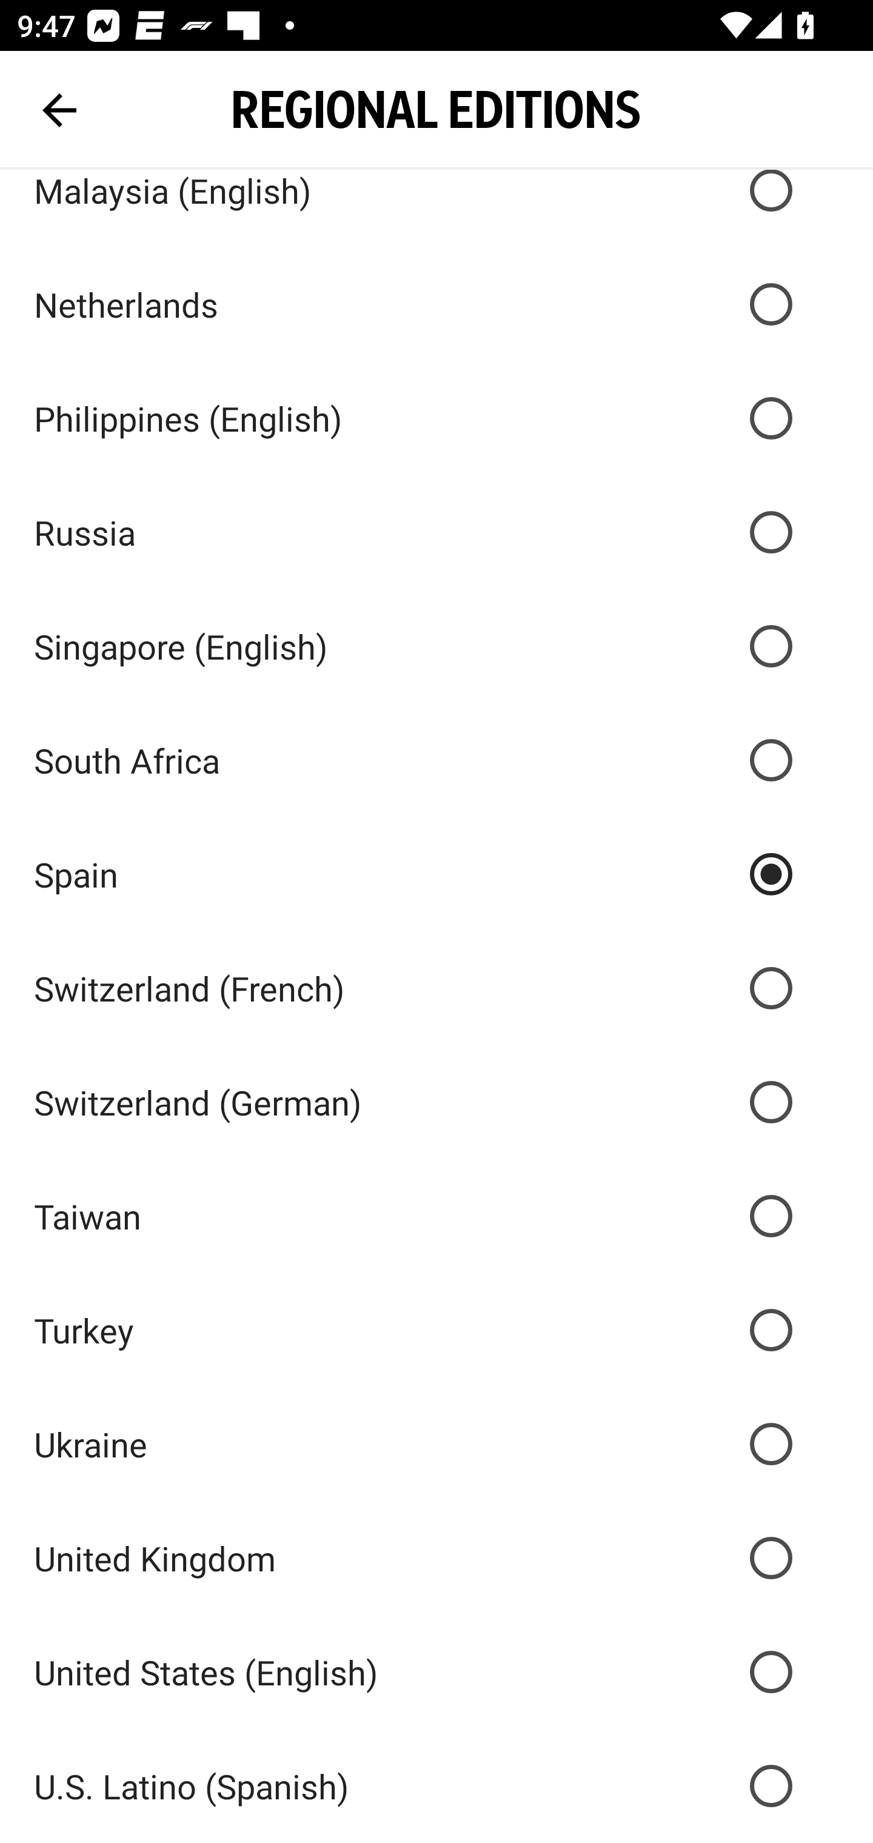  I want to click on U.S. Latino (Spanish), so click(436, 1786).